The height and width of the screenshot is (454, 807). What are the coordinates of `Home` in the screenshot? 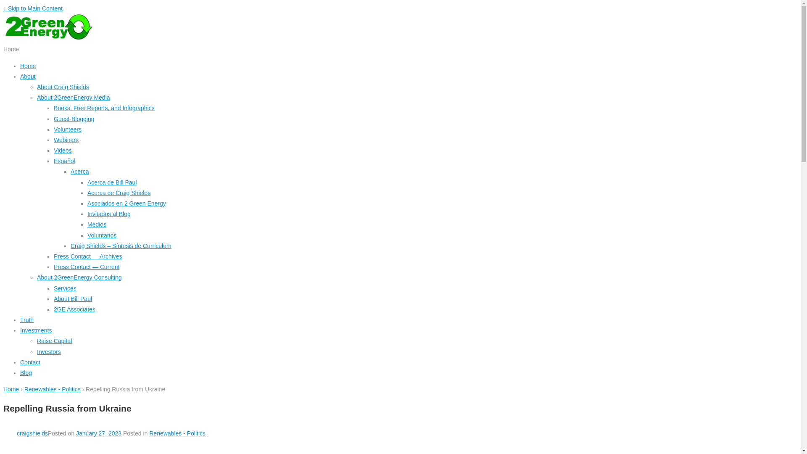 It's located at (11, 389).